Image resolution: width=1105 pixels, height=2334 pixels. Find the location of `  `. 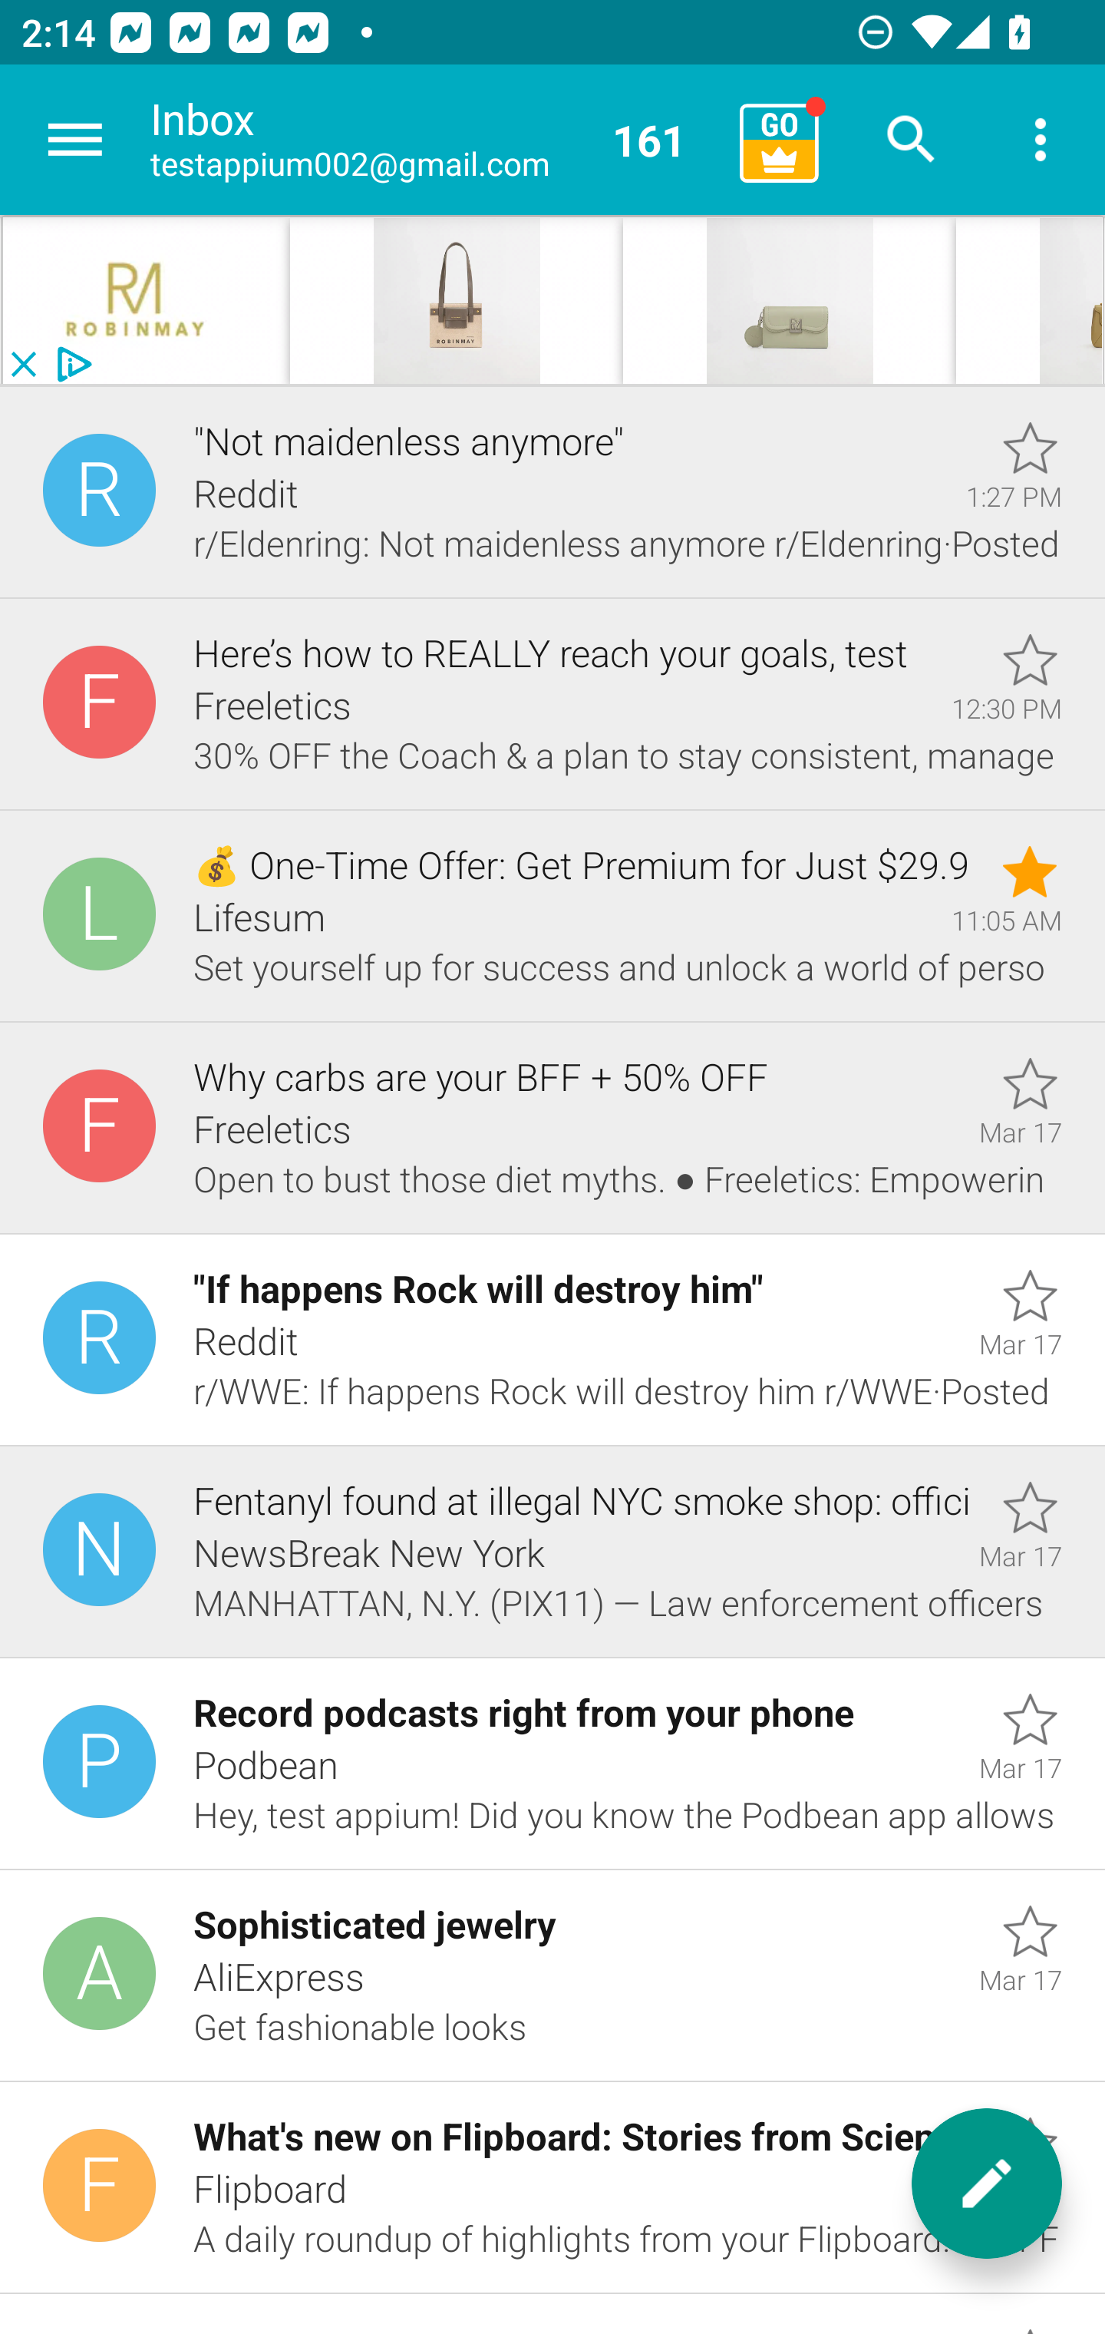

   is located at coordinates (137, 301).